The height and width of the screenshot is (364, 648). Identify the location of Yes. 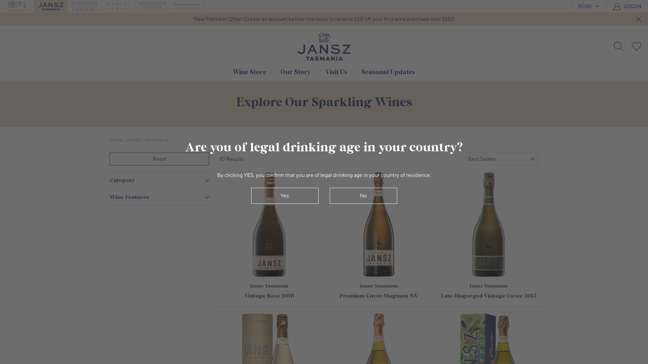
(285, 195).